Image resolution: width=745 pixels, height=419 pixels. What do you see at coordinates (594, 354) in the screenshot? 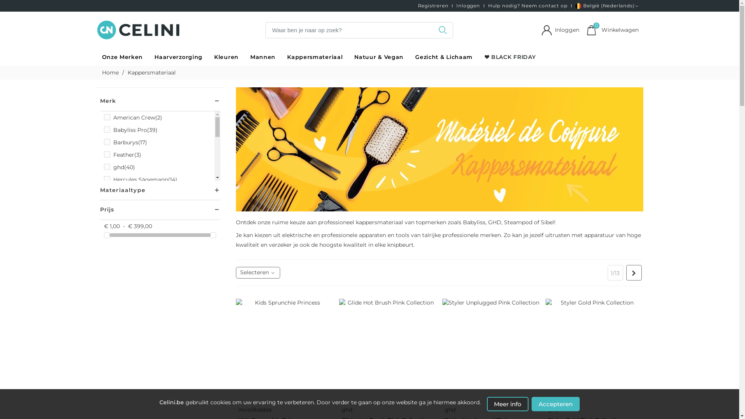
I see `Styler Gold Pink Collection` at bounding box center [594, 354].